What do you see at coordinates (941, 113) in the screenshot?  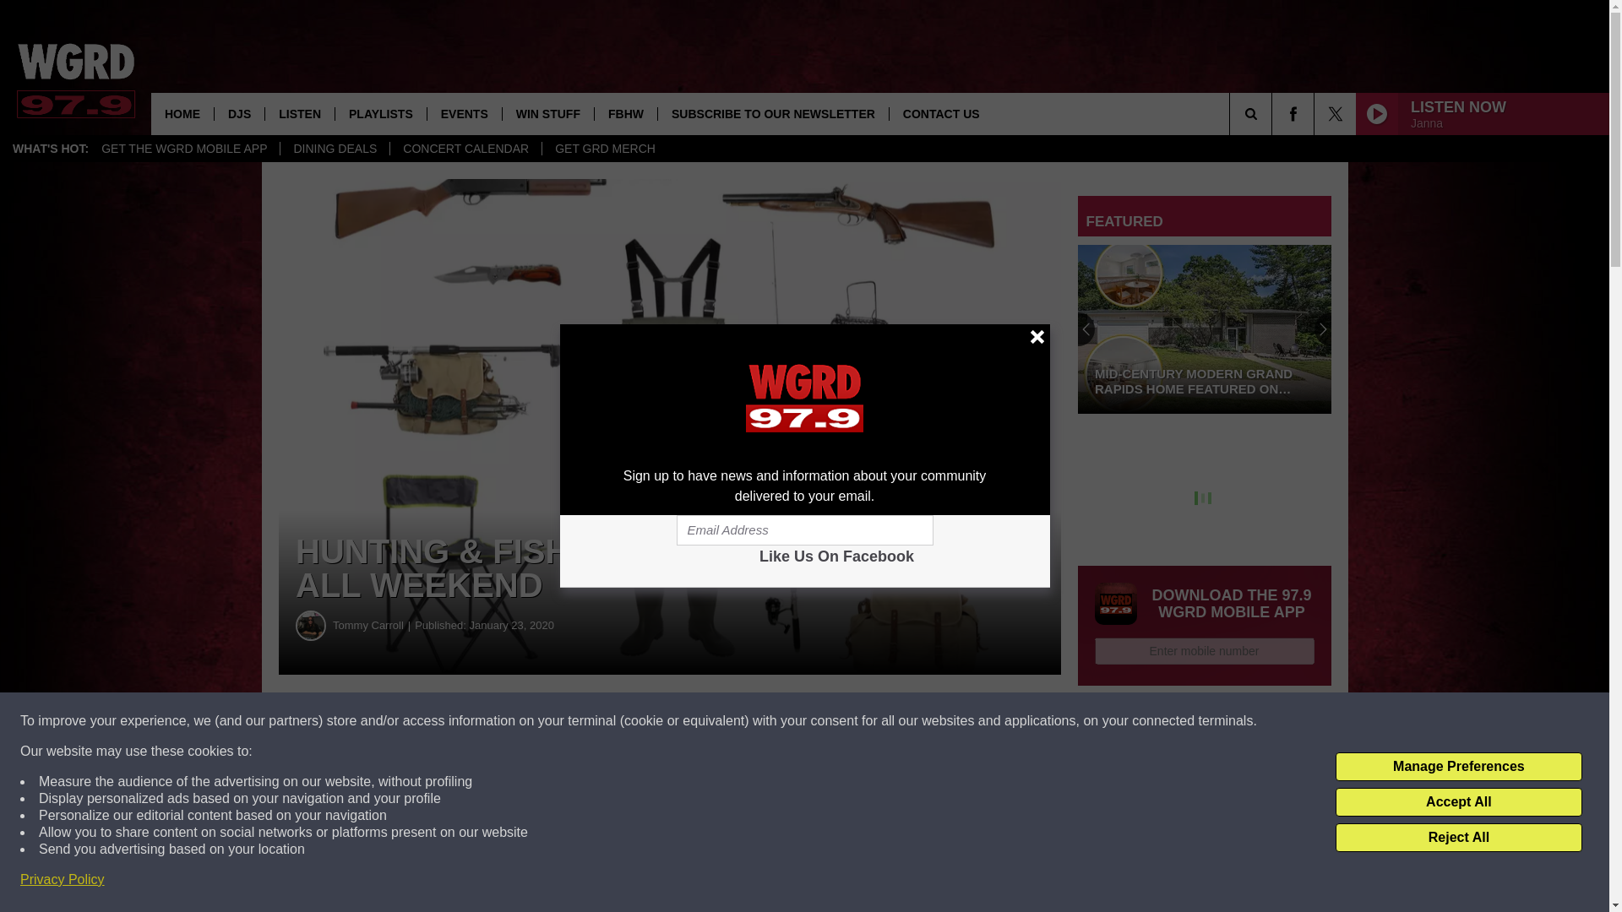 I see `CONTACT US` at bounding box center [941, 113].